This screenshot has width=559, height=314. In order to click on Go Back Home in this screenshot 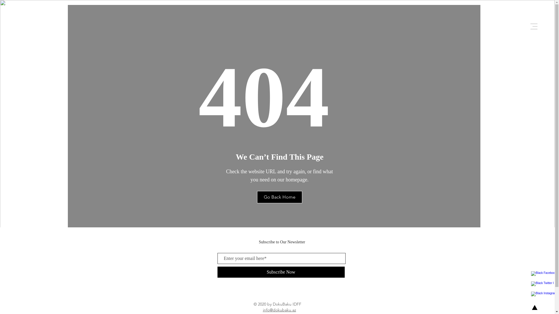, I will do `click(279, 197)`.